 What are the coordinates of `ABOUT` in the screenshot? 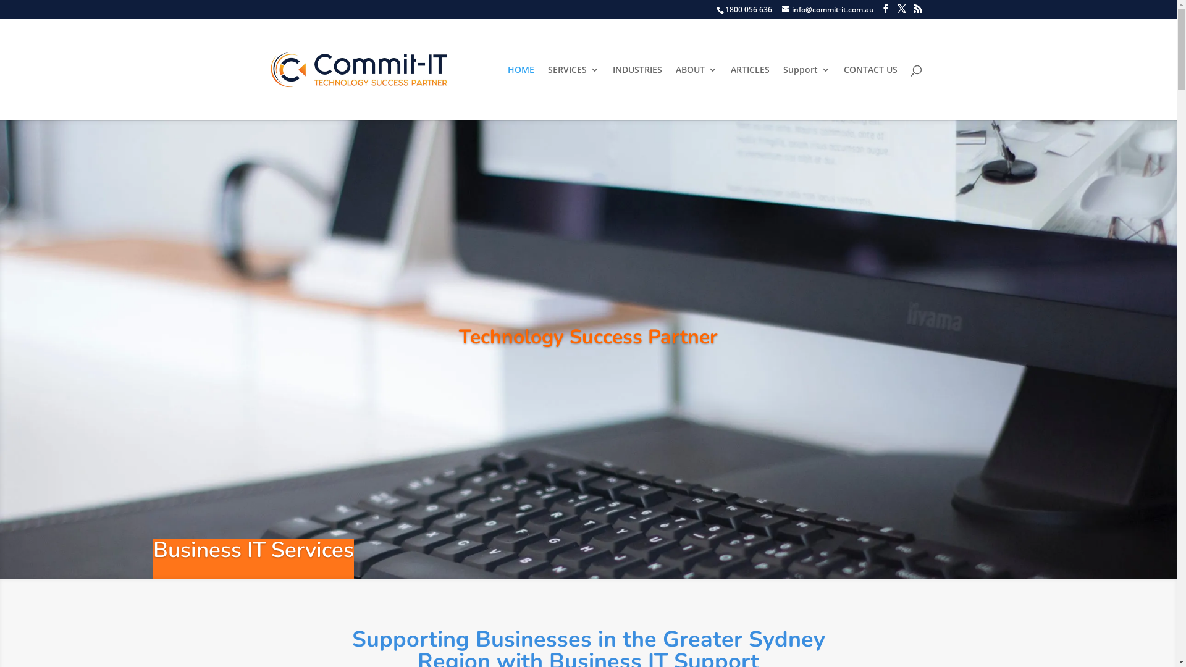 It's located at (697, 93).